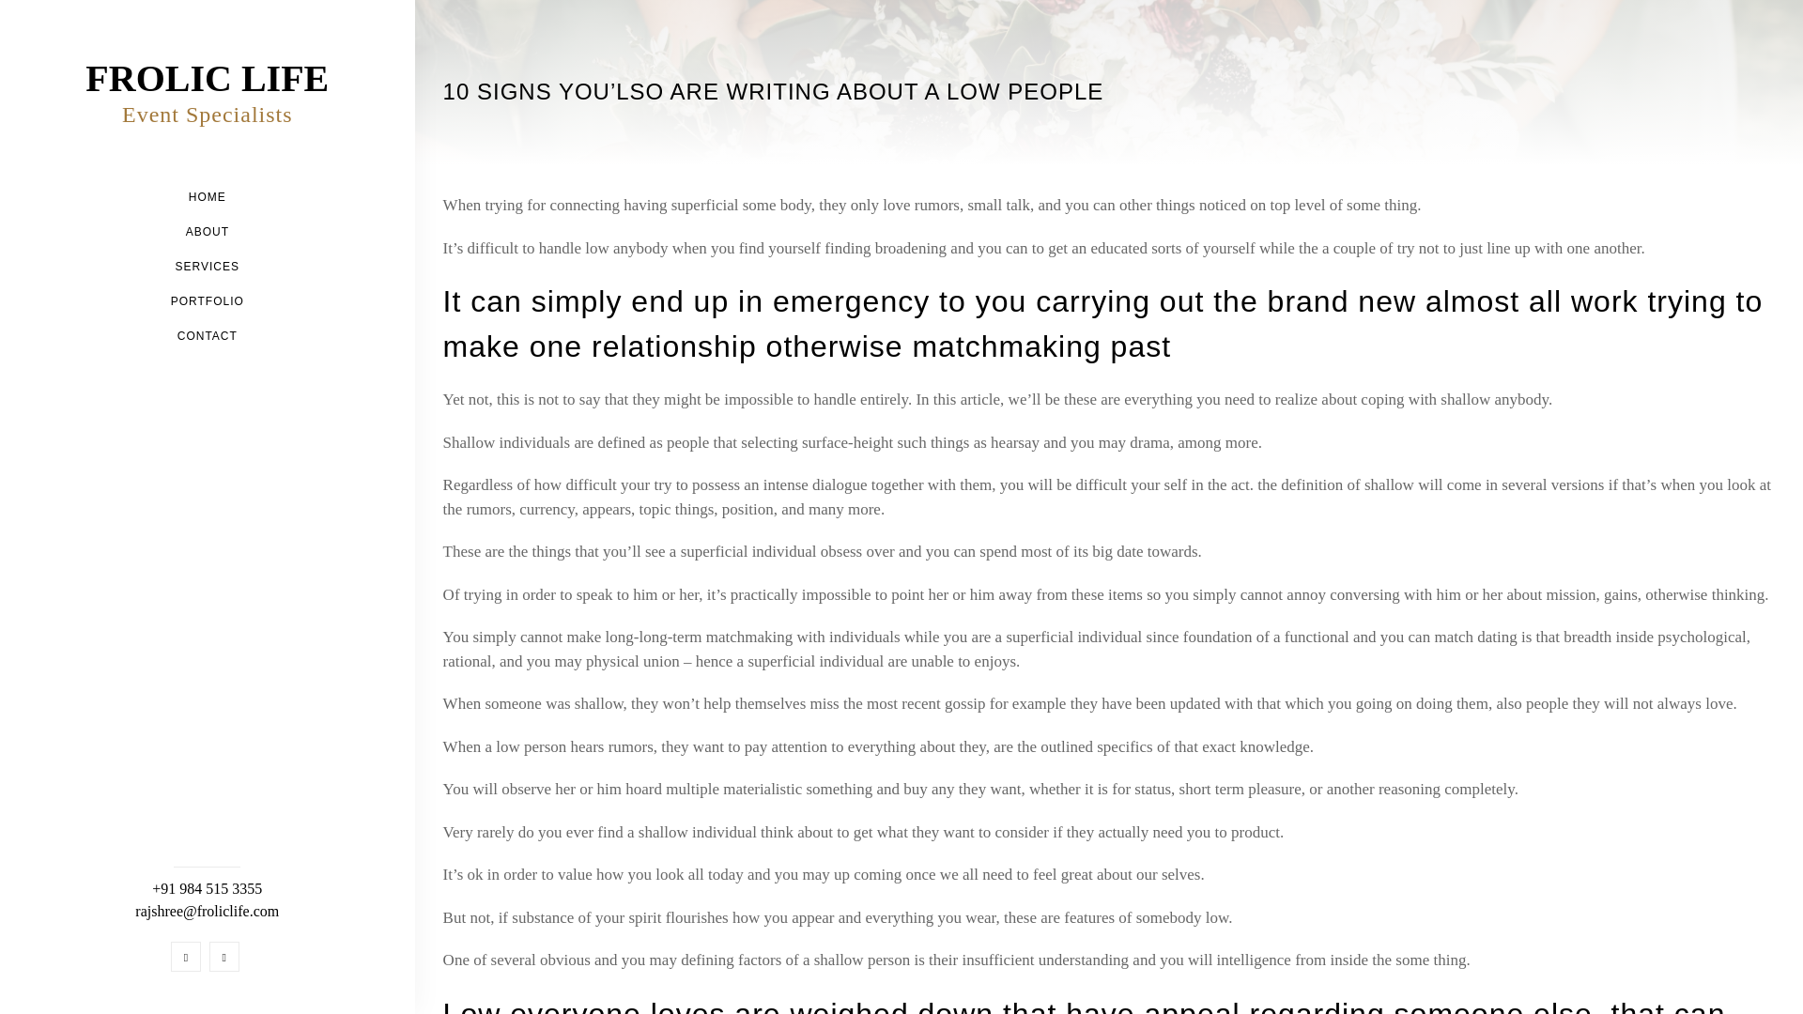 Image resolution: width=1803 pixels, height=1014 pixels. I want to click on SERVICES, so click(207, 267).